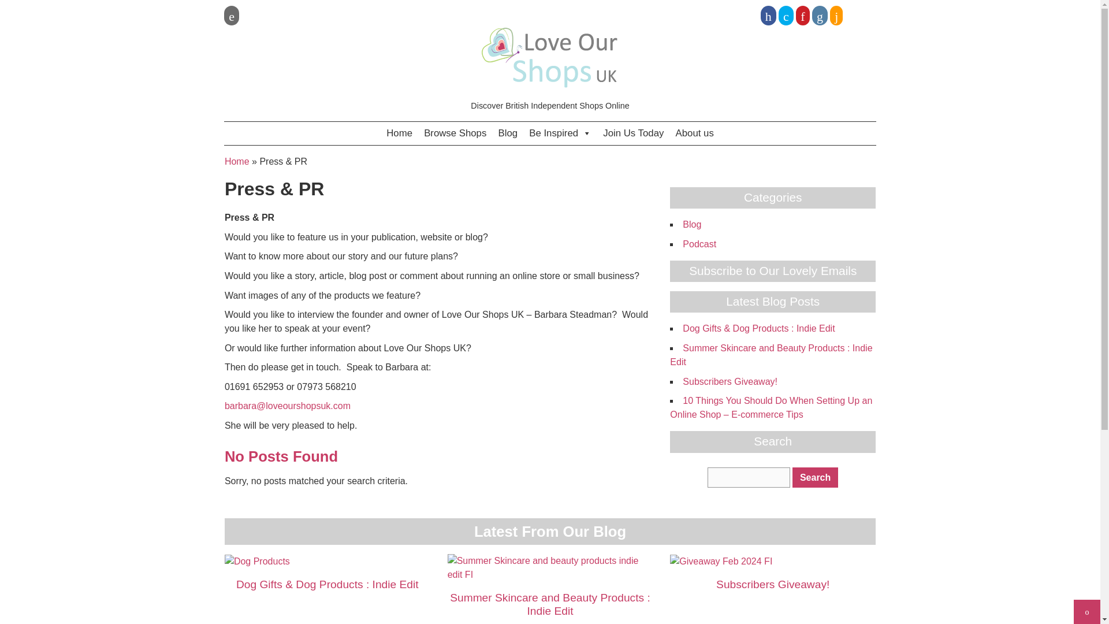 This screenshot has width=1109, height=624. I want to click on Summer Skincare and Beauty Products : Indie Edit, so click(771, 355).